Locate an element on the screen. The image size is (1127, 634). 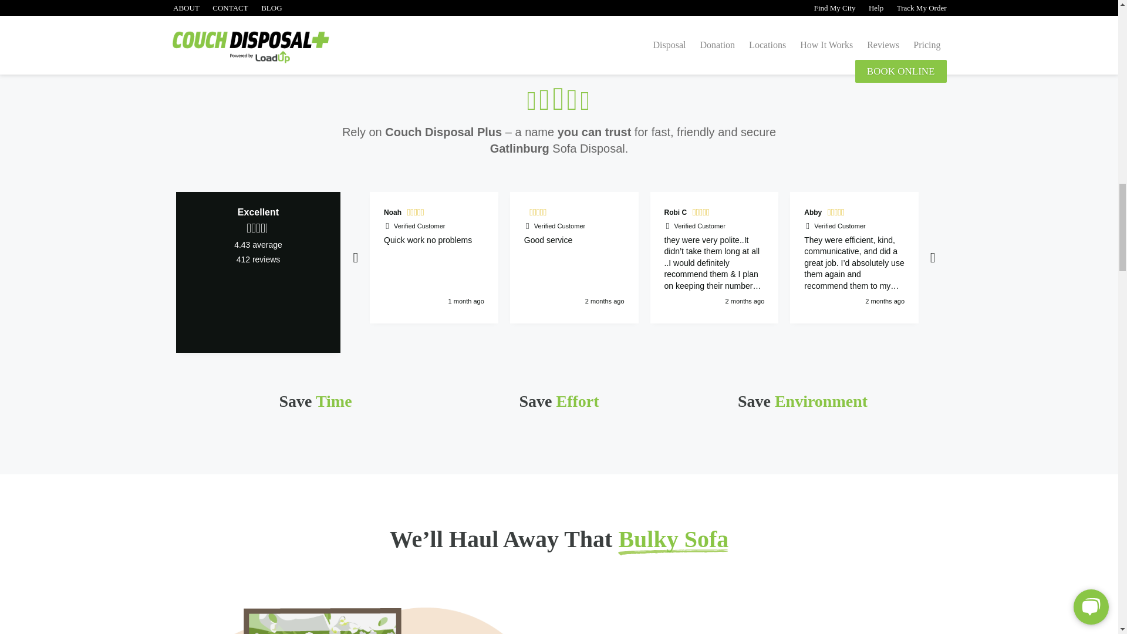
5 Stars is located at coordinates (417, 214).